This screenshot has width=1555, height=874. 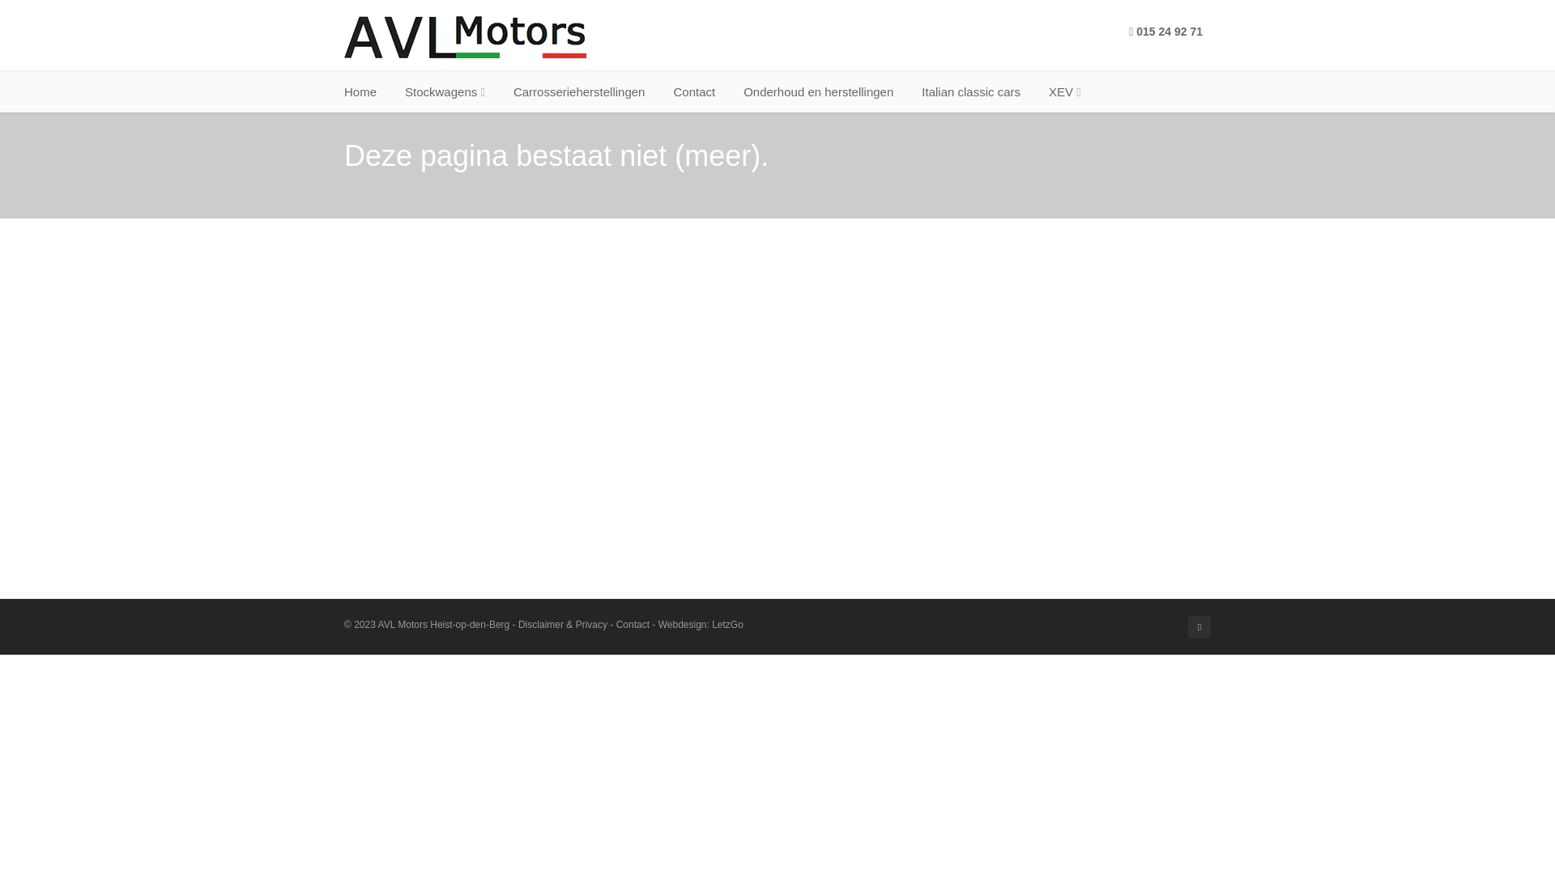 I want to click on Onderhoud en herstellingen, so click(x=818, y=92).